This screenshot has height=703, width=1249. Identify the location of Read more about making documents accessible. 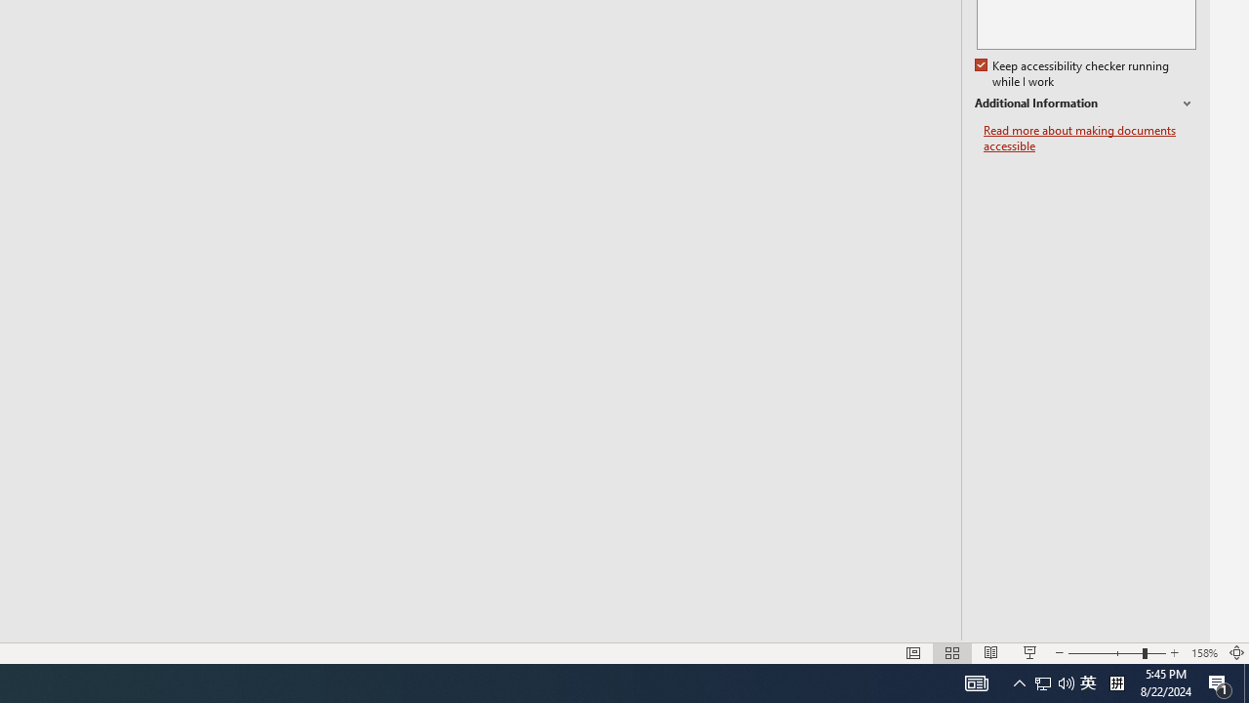
(1090, 139).